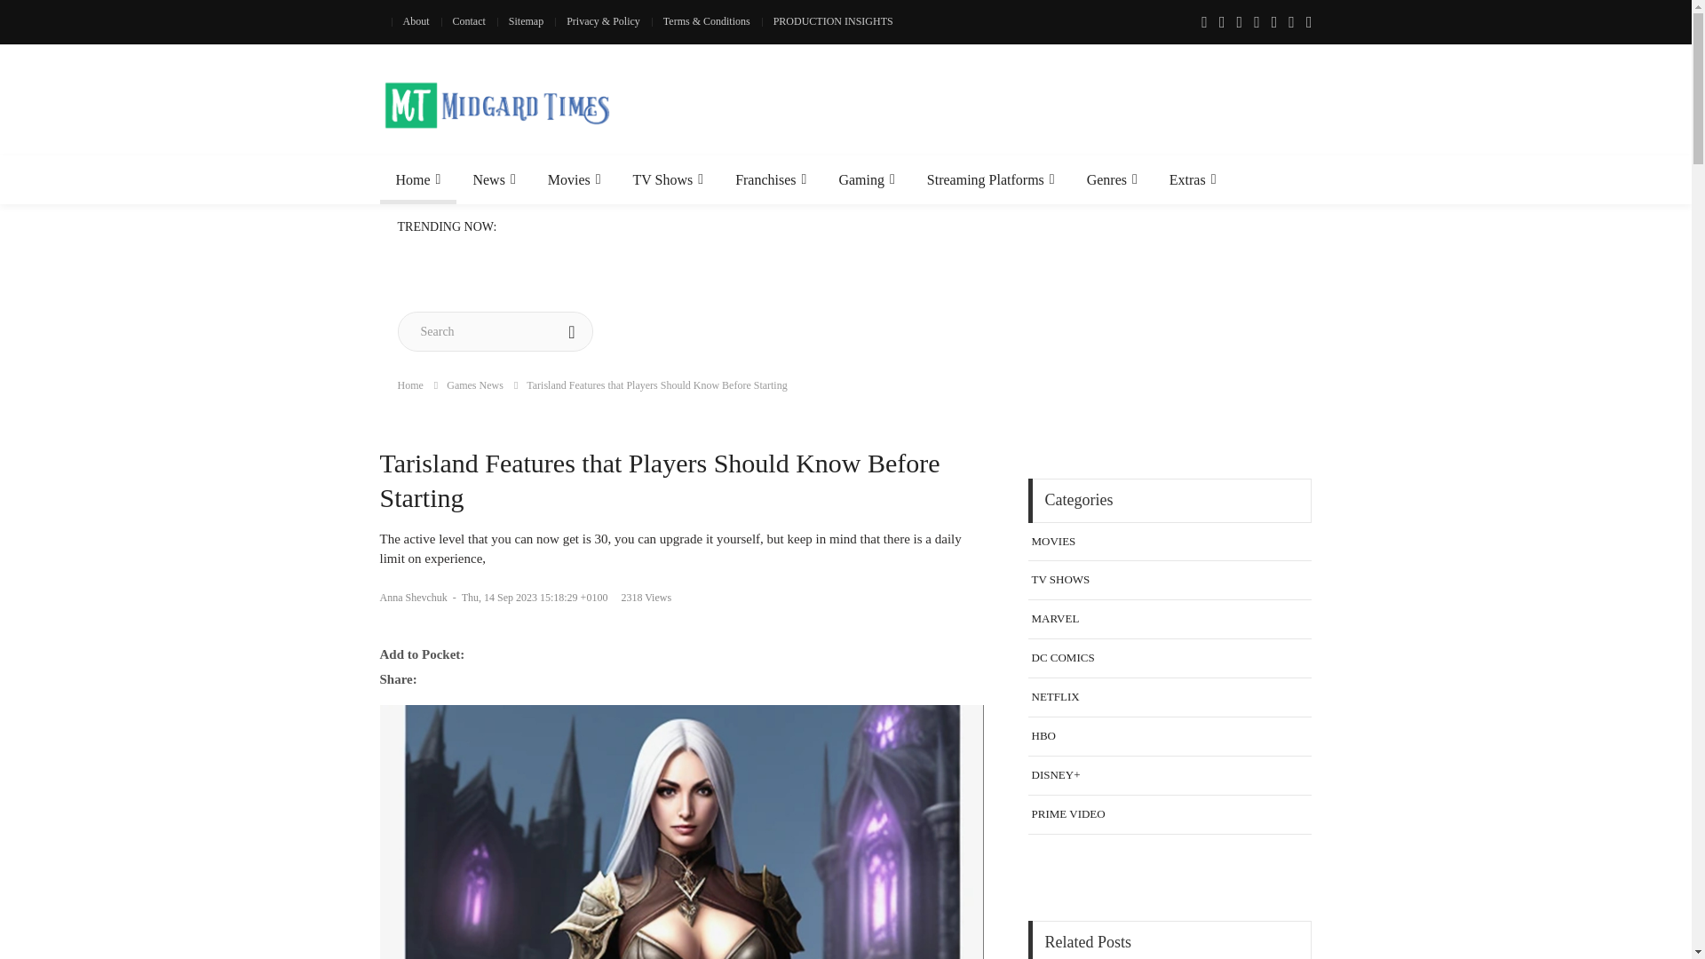 The width and height of the screenshot is (1705, 959). I want to click on Sitemap, so click(526, 21).